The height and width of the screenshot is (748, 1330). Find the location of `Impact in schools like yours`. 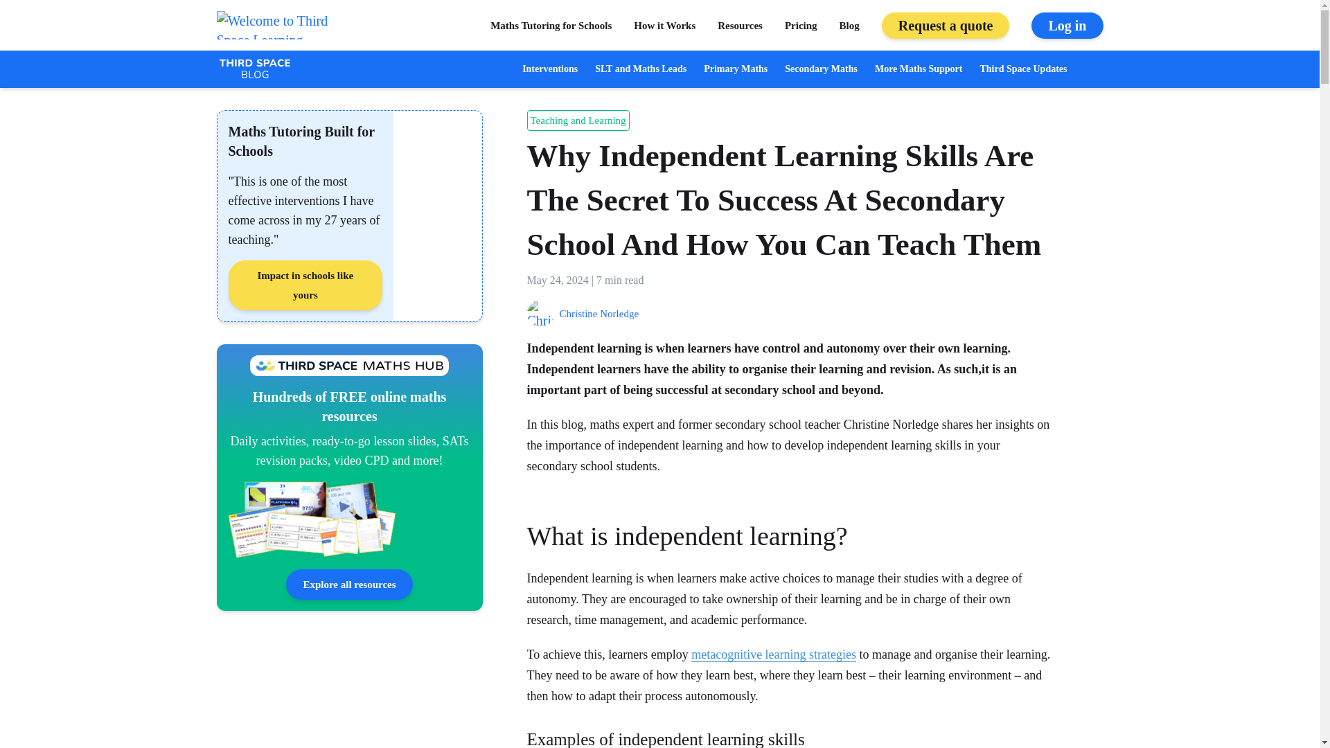

Impact in schools like yours is located at coordinates (305, 285).